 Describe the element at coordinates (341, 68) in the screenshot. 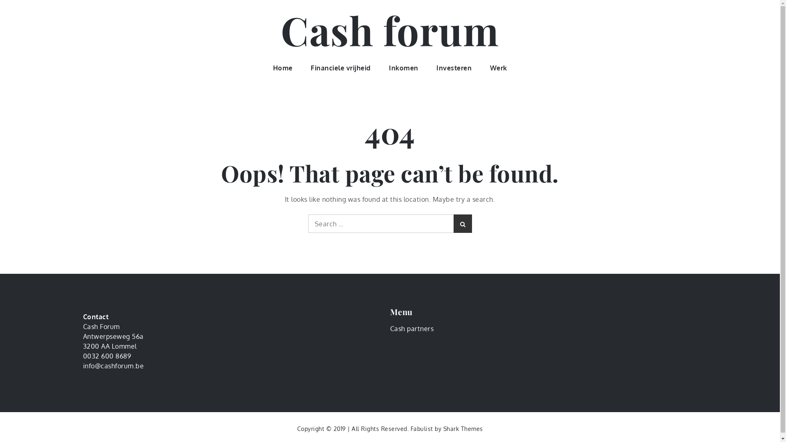

I see `Financiele vrijheid` at that location.